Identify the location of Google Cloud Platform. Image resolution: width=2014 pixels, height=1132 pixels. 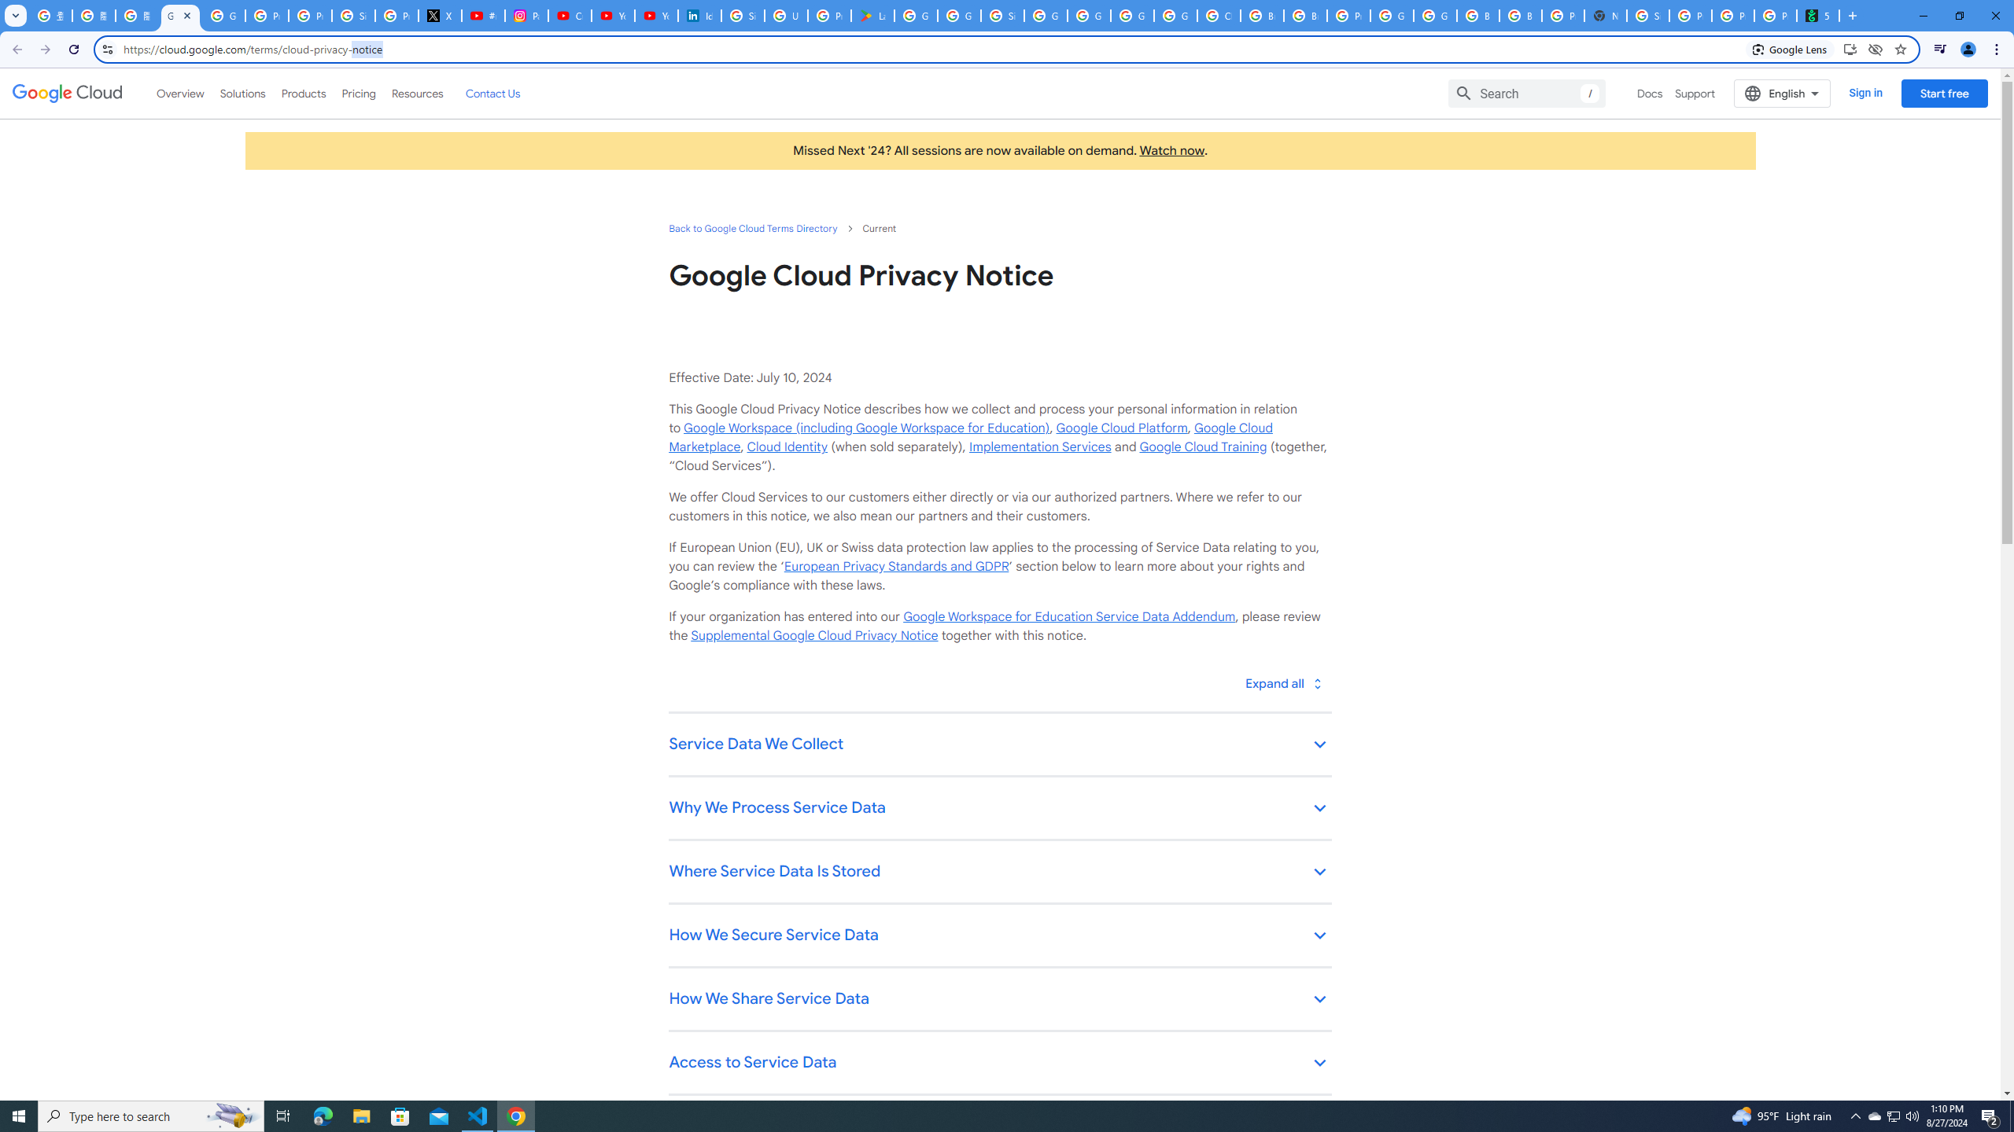
(1435, 16).